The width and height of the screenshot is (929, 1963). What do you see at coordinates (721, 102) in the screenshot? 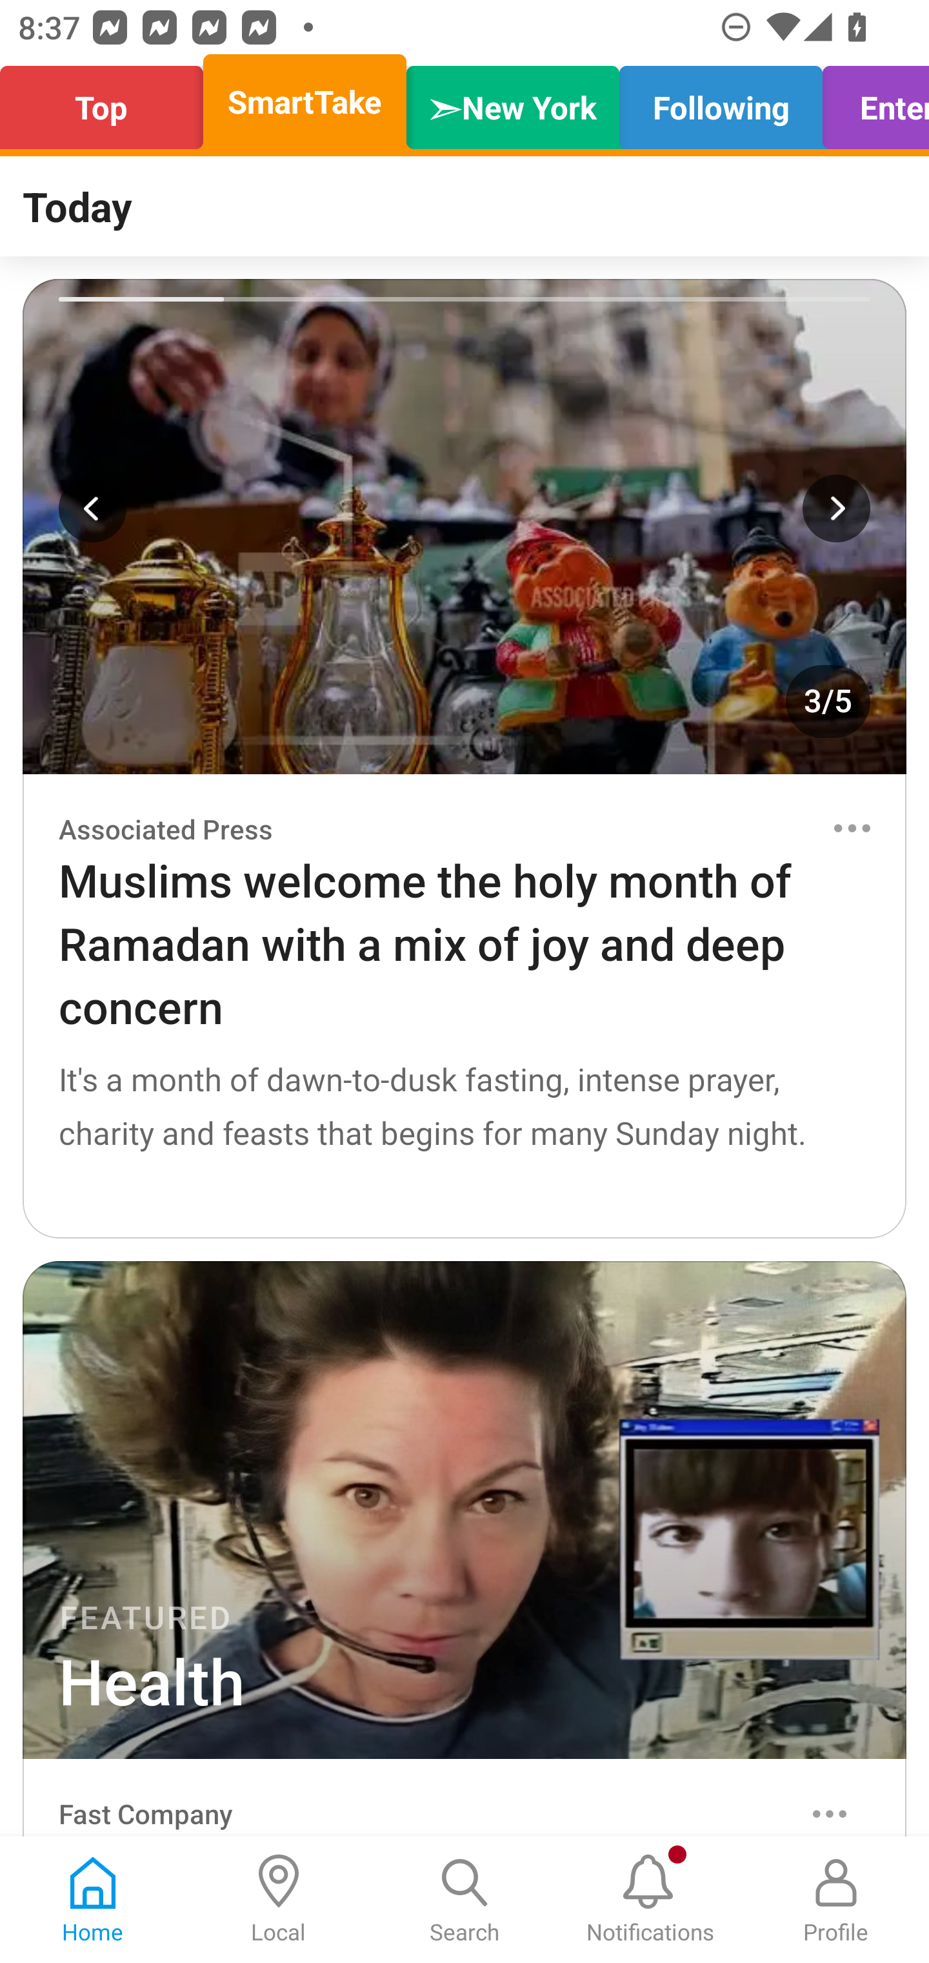
I see `Following` at bounding box center [721, 102].